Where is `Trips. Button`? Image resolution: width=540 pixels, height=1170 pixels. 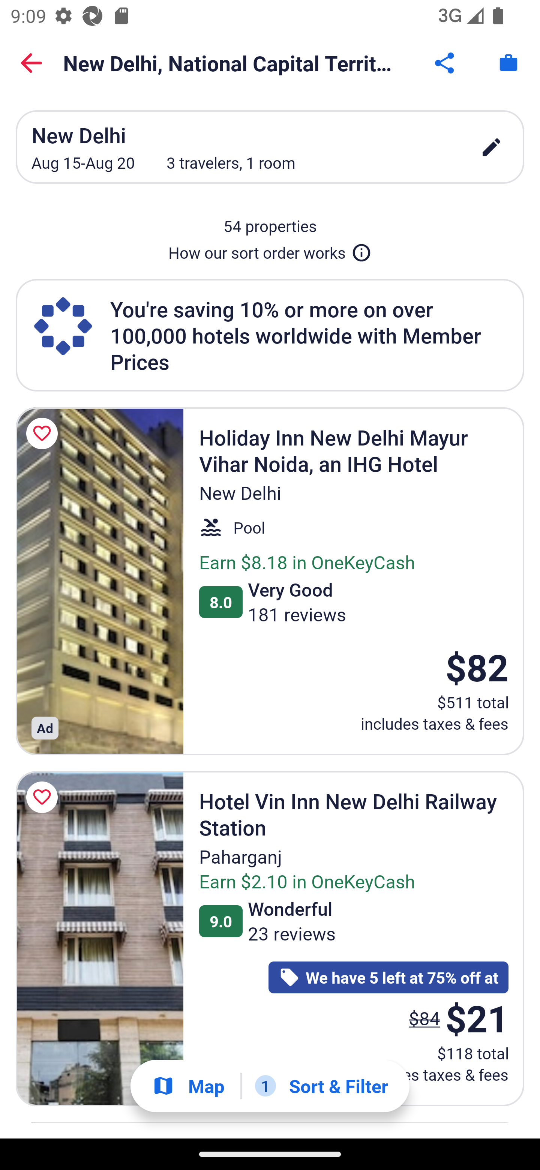
Trips. Button is located at coordinates (508, 63).